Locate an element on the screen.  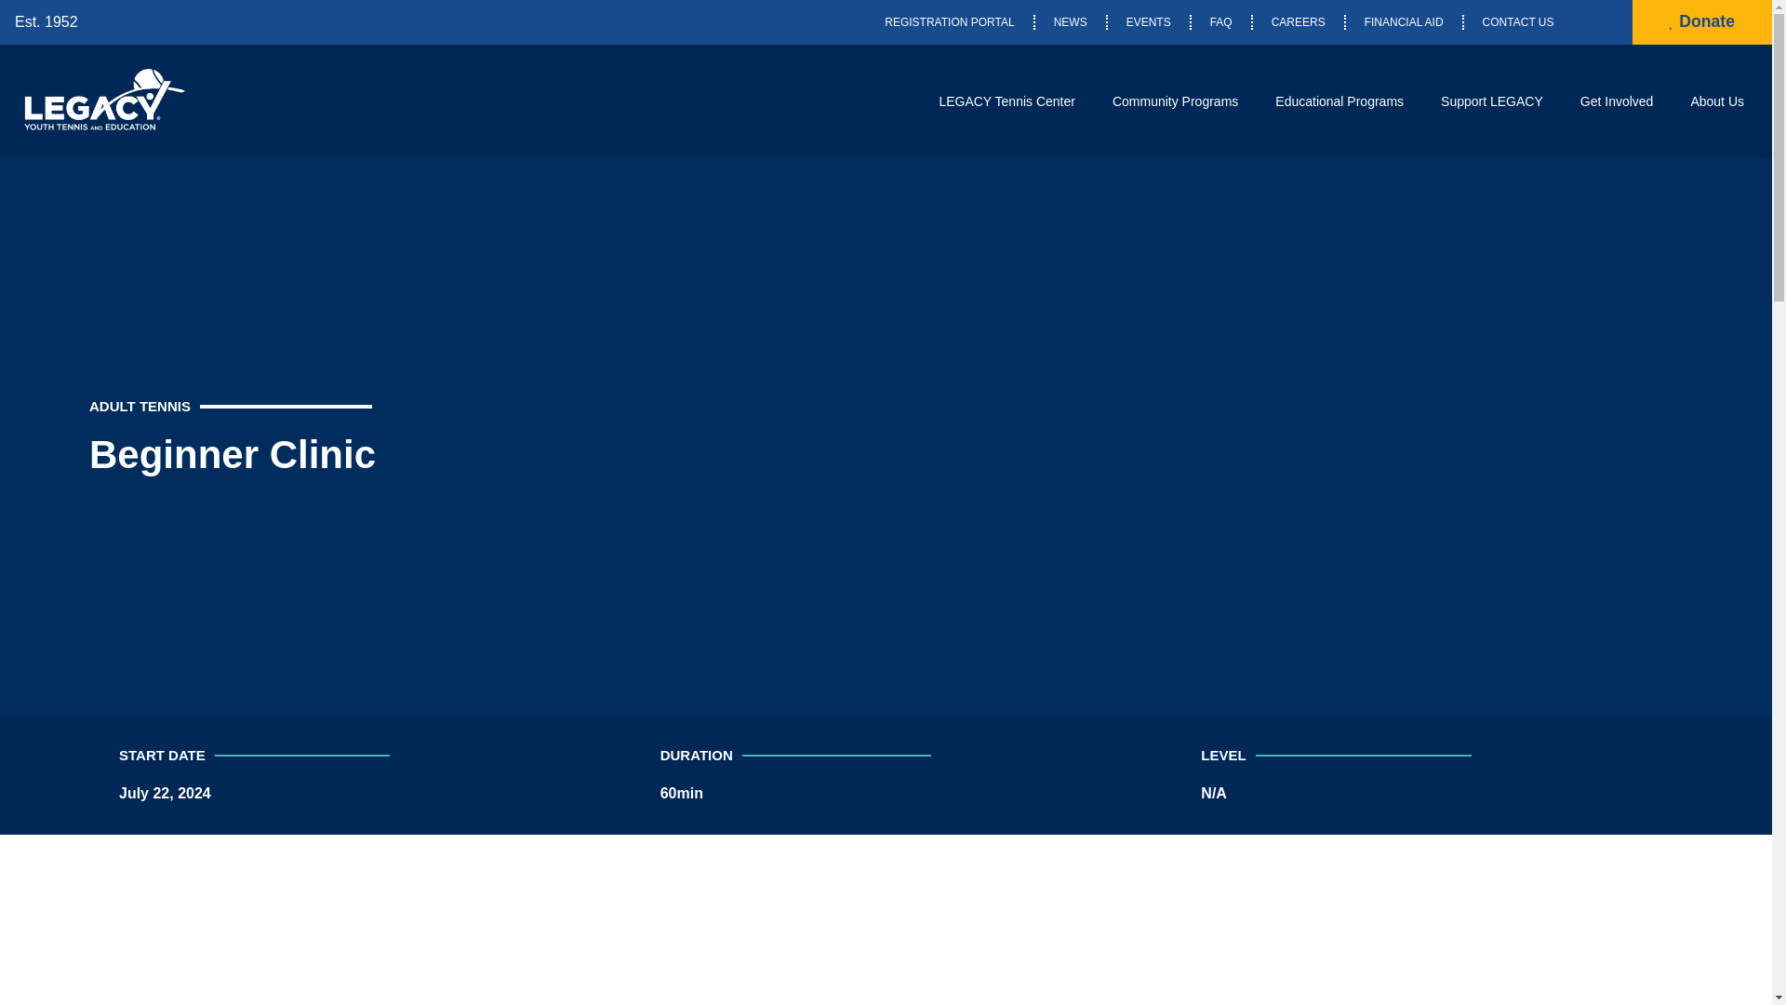
Support LEGACY is located at coordinates (1491, 100).